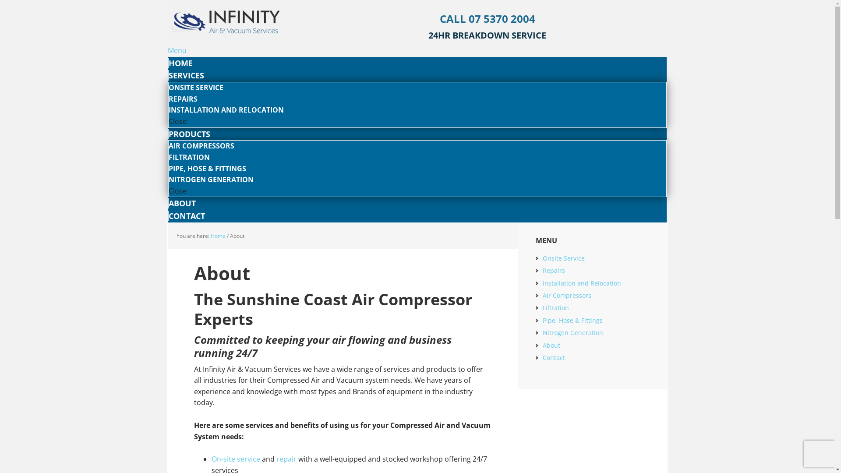 Image resolution: width=841 pixels, height=473 pixels. Describe the element at coordinates (201, 146) in the screenshot. I see `AIR COMPRESSORS` at that location.